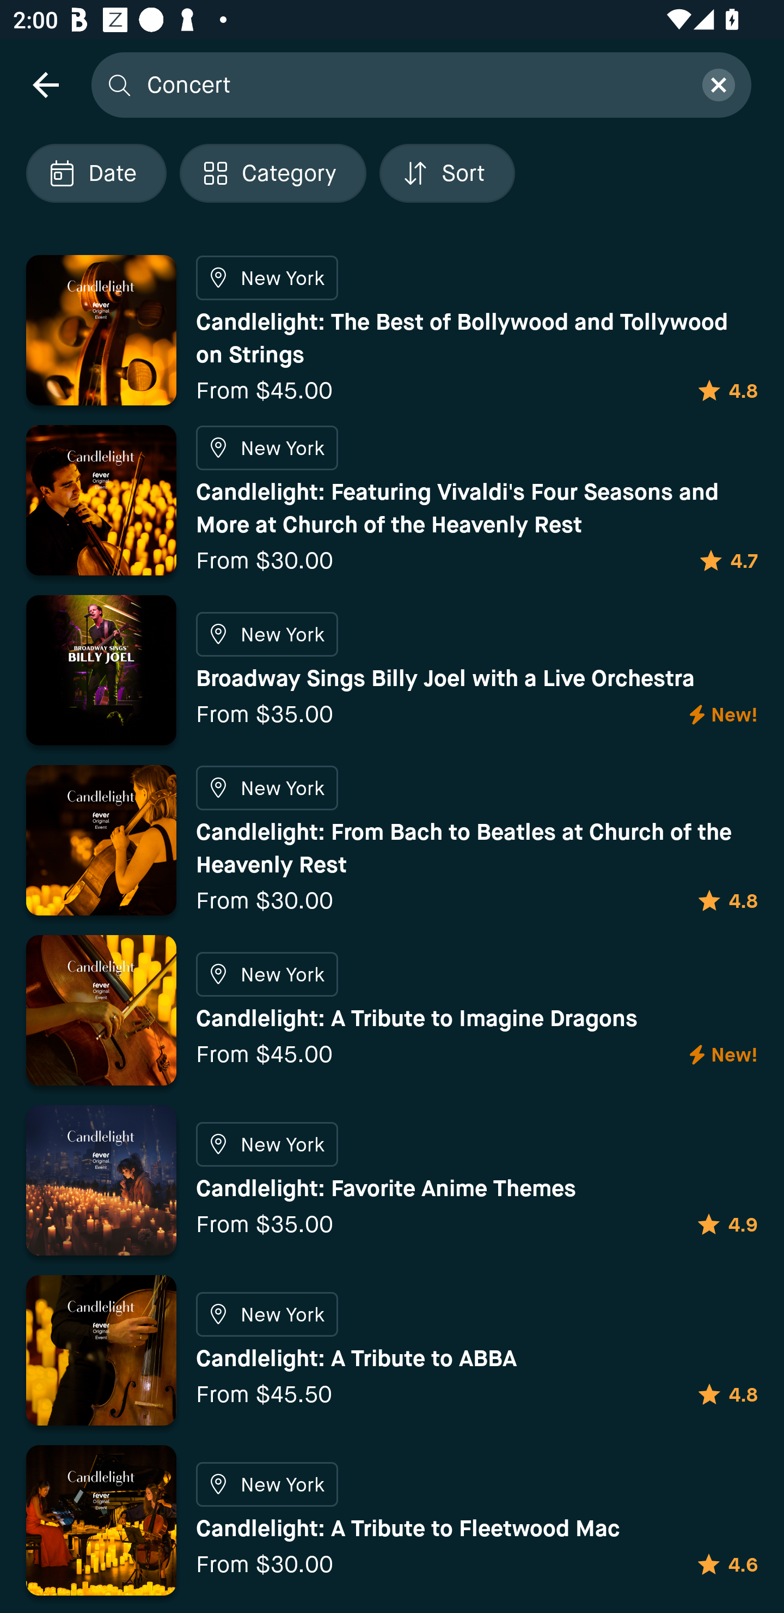 This screenshot has width=784, height=1613. What do you see at coordinates (413, 84) in the screenshot?
I see `Concert` at bounding box center [413, 84].